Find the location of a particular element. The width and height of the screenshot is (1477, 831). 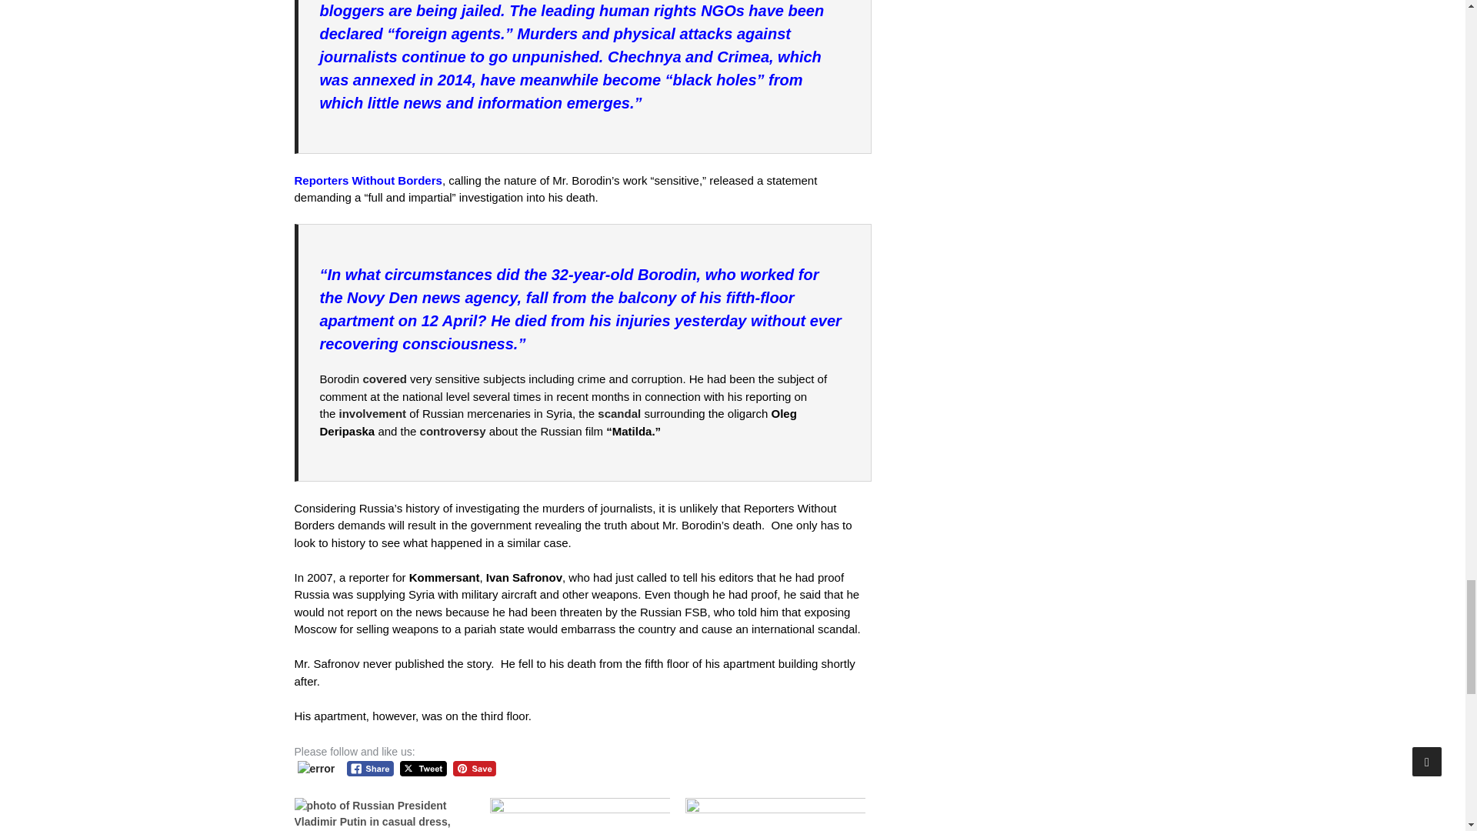

What Does Putin Really Want? is located at coordinates (775, 814).